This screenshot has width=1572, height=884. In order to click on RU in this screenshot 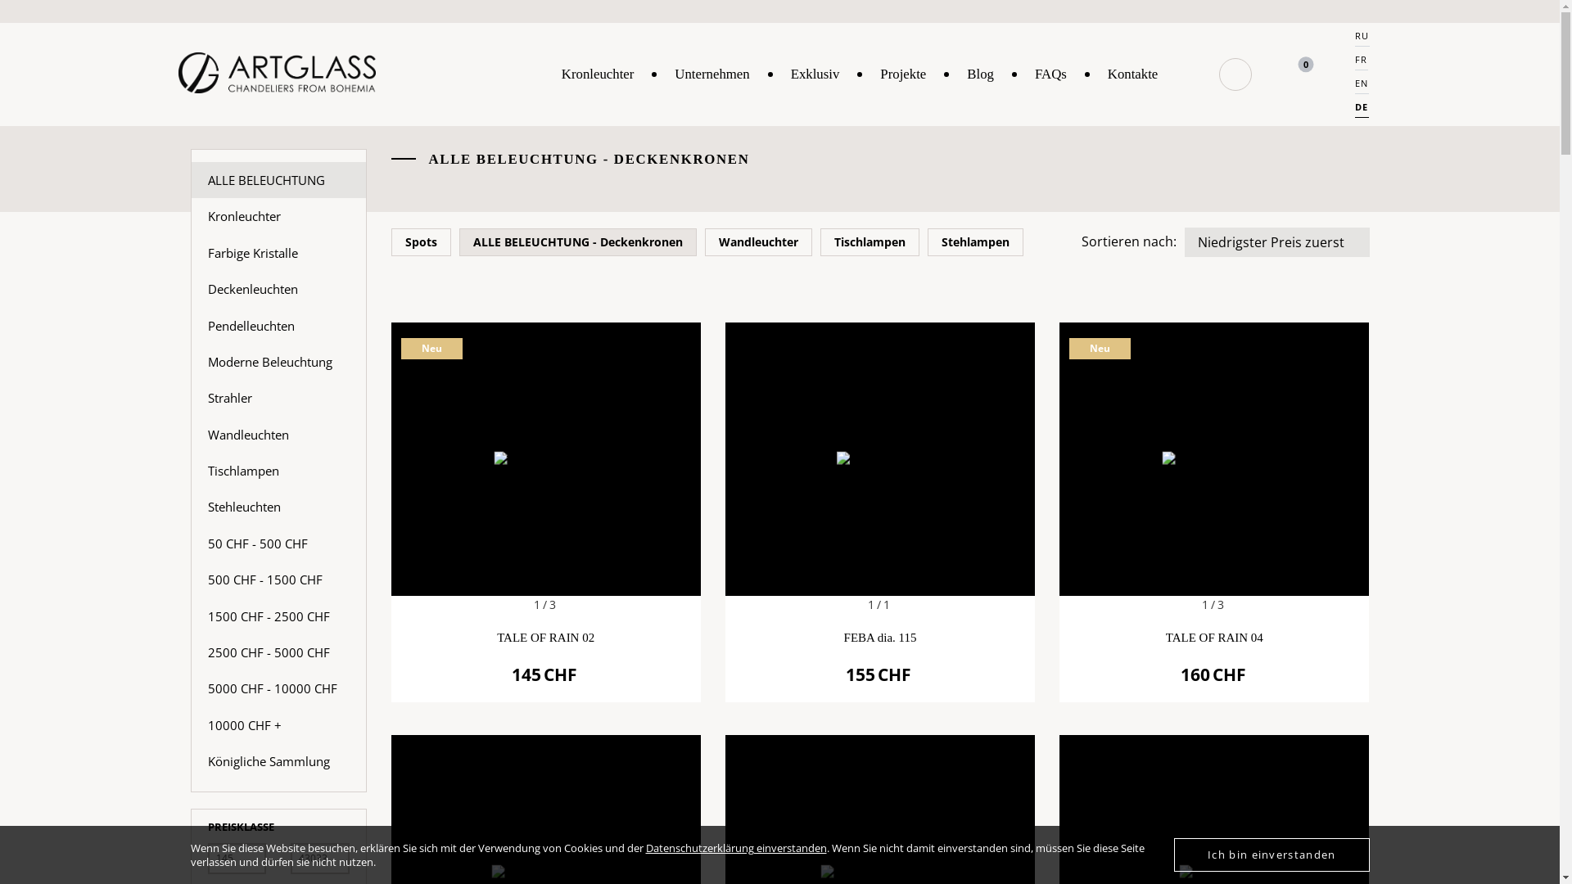, I will do `click(1362, 39)`.